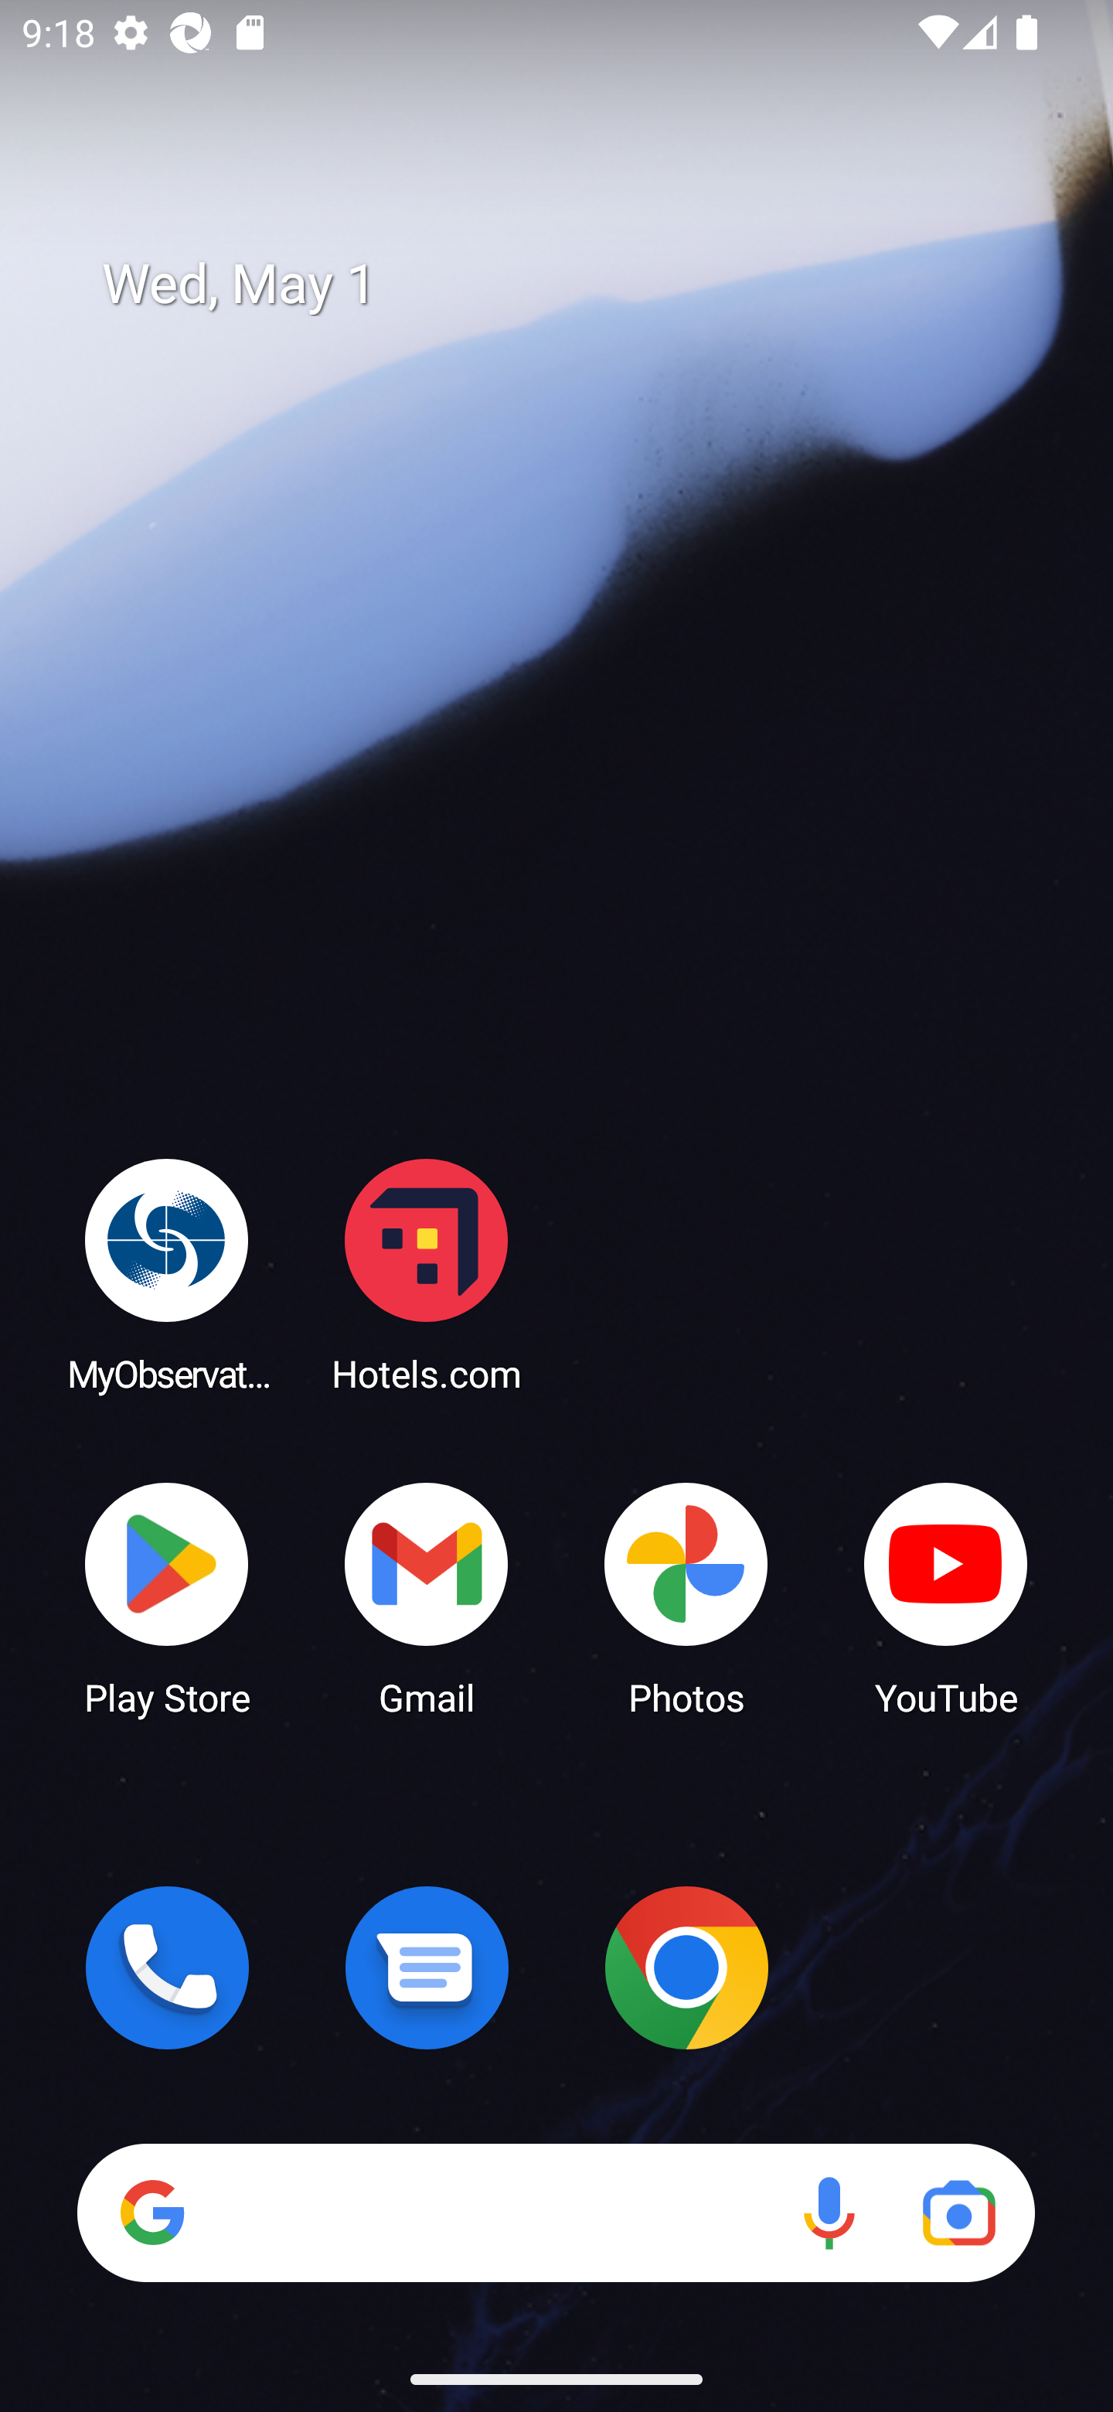 The height and width of the screenshot is (2412, 1113). Describe the element at coordinates (167, 1967) in the screenshot. I see `Phone` at that location.